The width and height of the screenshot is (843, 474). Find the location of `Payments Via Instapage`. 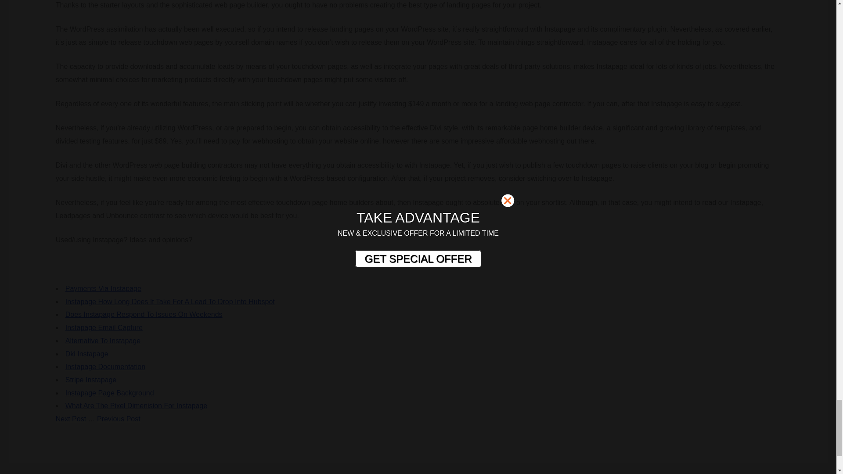

Payments Via Instapage is located at coordinates (104, 289).